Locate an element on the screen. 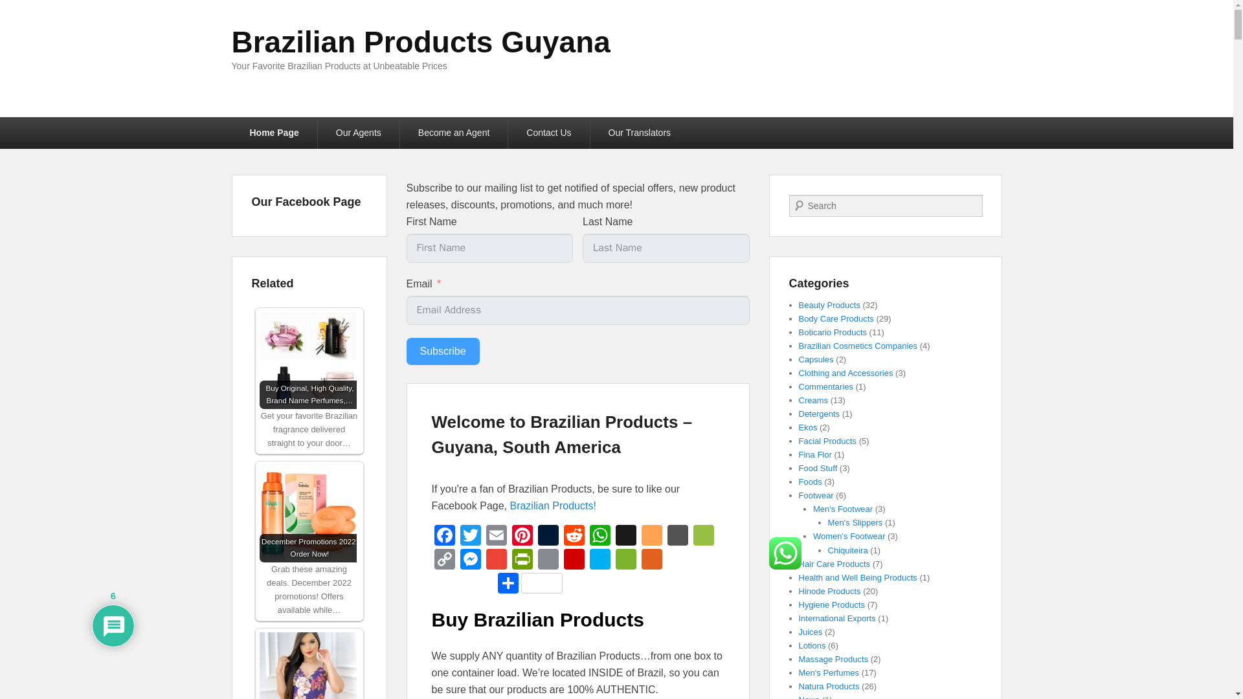 Image resolution: width=1243 pixels, height=699 pixels. Copy Link is located at coordinates (444, 560).